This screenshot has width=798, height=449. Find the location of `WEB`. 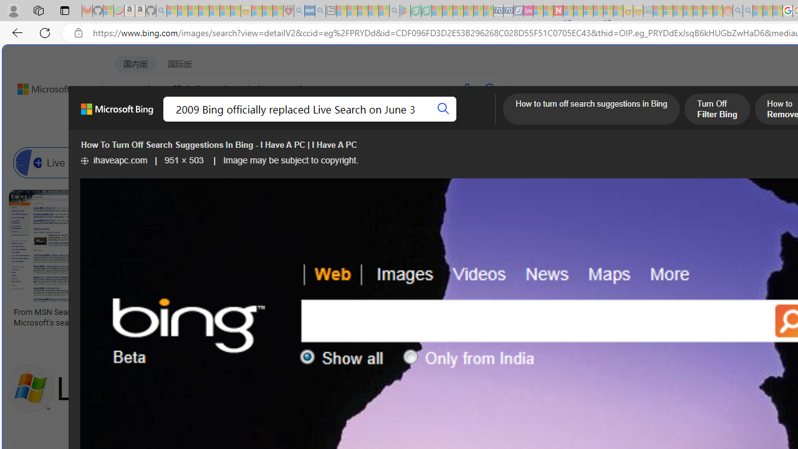

WEB is located at coordinates (125, 122).